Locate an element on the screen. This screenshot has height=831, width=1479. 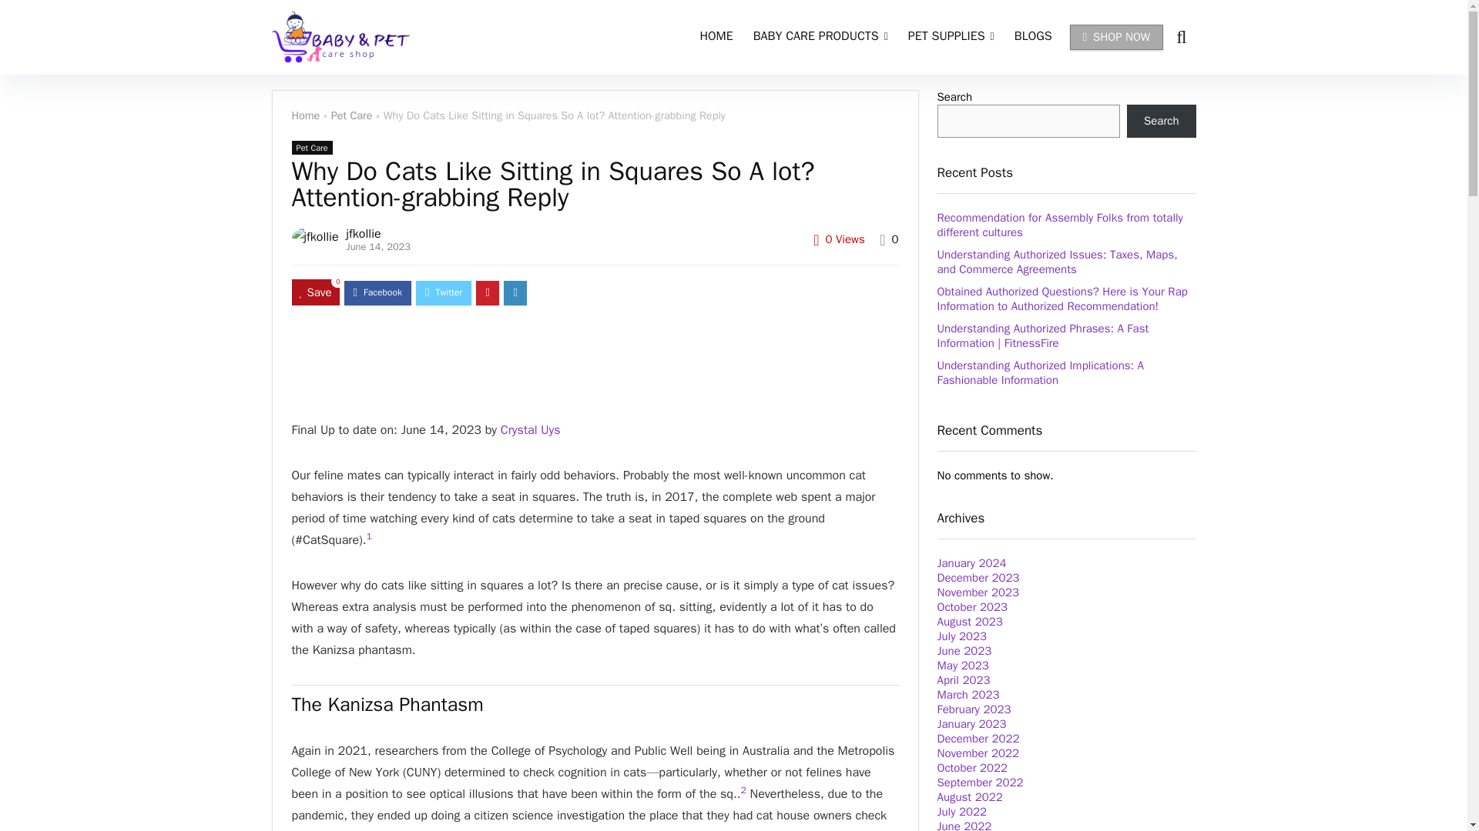
BABY CARE PRODUCTS is located at coordinates (820, 38).